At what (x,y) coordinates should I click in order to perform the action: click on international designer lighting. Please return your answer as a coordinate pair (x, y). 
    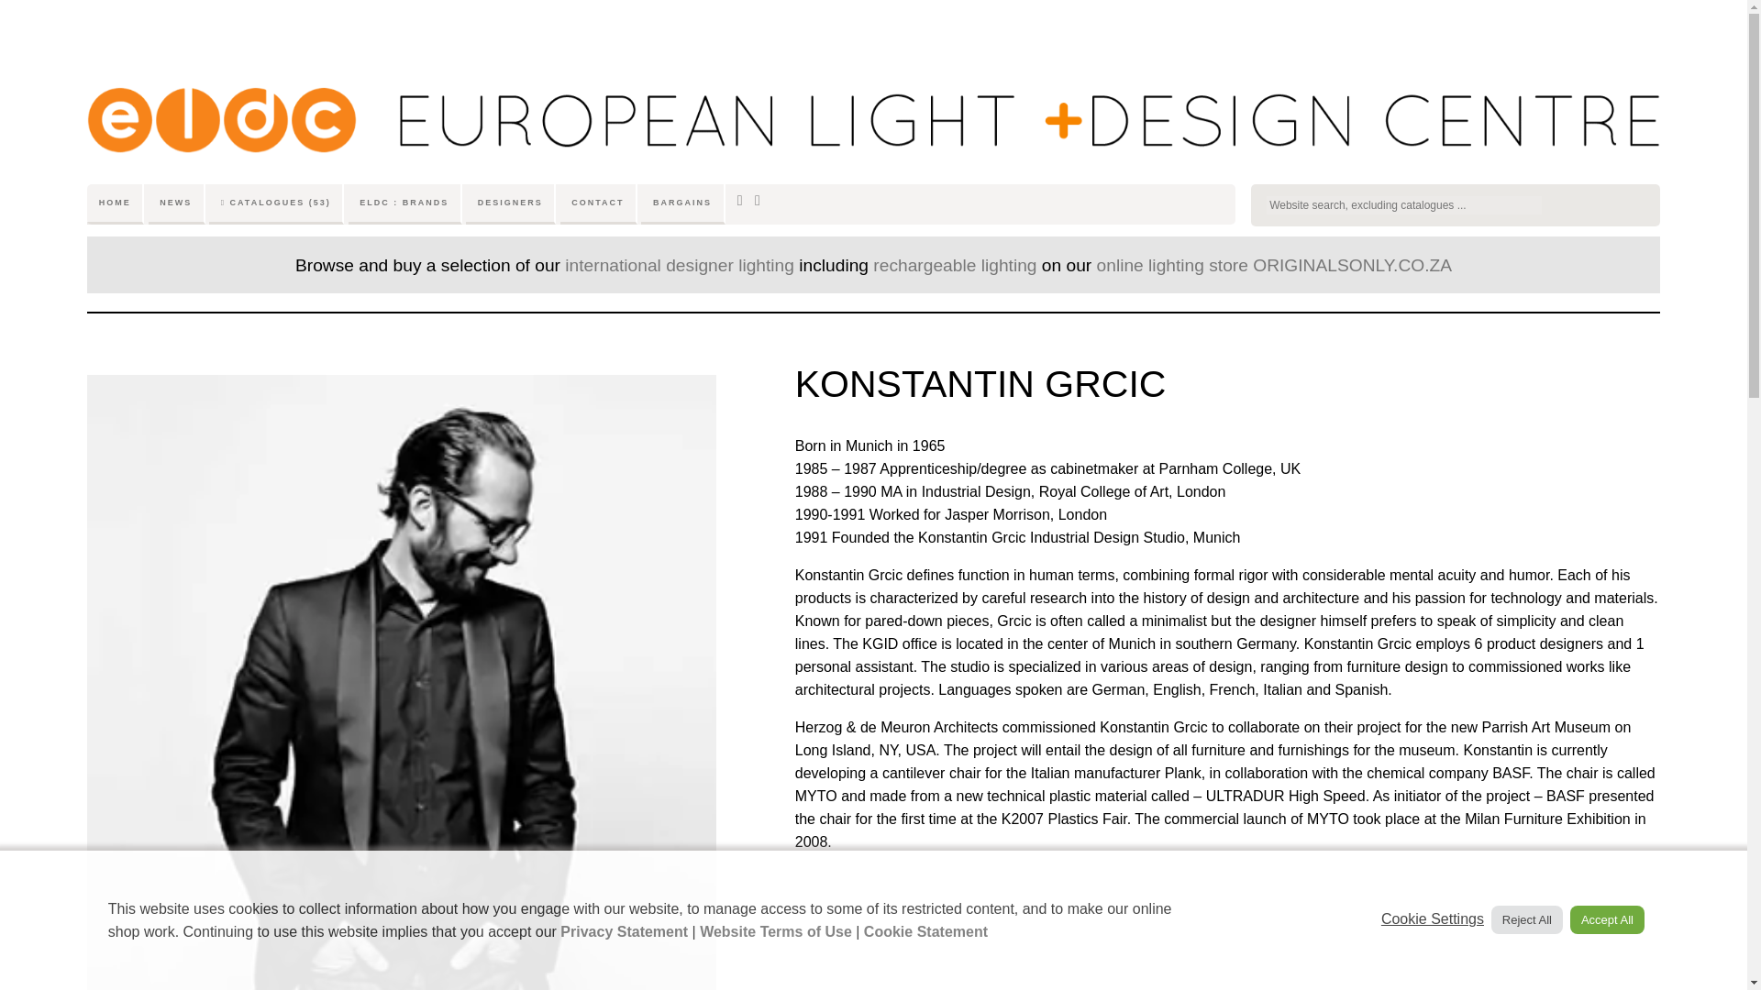
    Looking at the image, I should click on (679, 265).